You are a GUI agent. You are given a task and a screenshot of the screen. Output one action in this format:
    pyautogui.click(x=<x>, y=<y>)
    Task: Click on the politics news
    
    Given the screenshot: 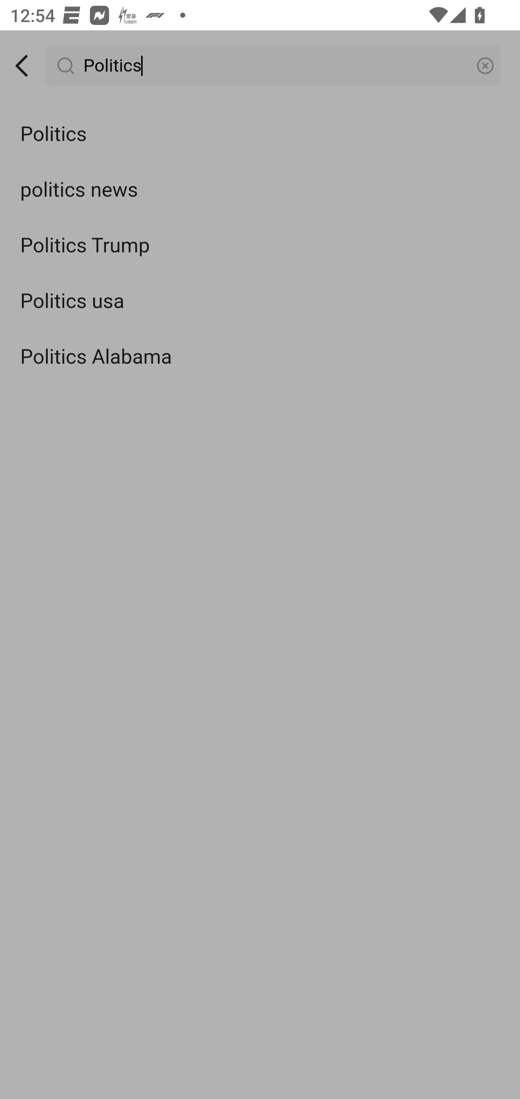 What is the action you would take?
    pyautogui.click(x=260, y=189)
    